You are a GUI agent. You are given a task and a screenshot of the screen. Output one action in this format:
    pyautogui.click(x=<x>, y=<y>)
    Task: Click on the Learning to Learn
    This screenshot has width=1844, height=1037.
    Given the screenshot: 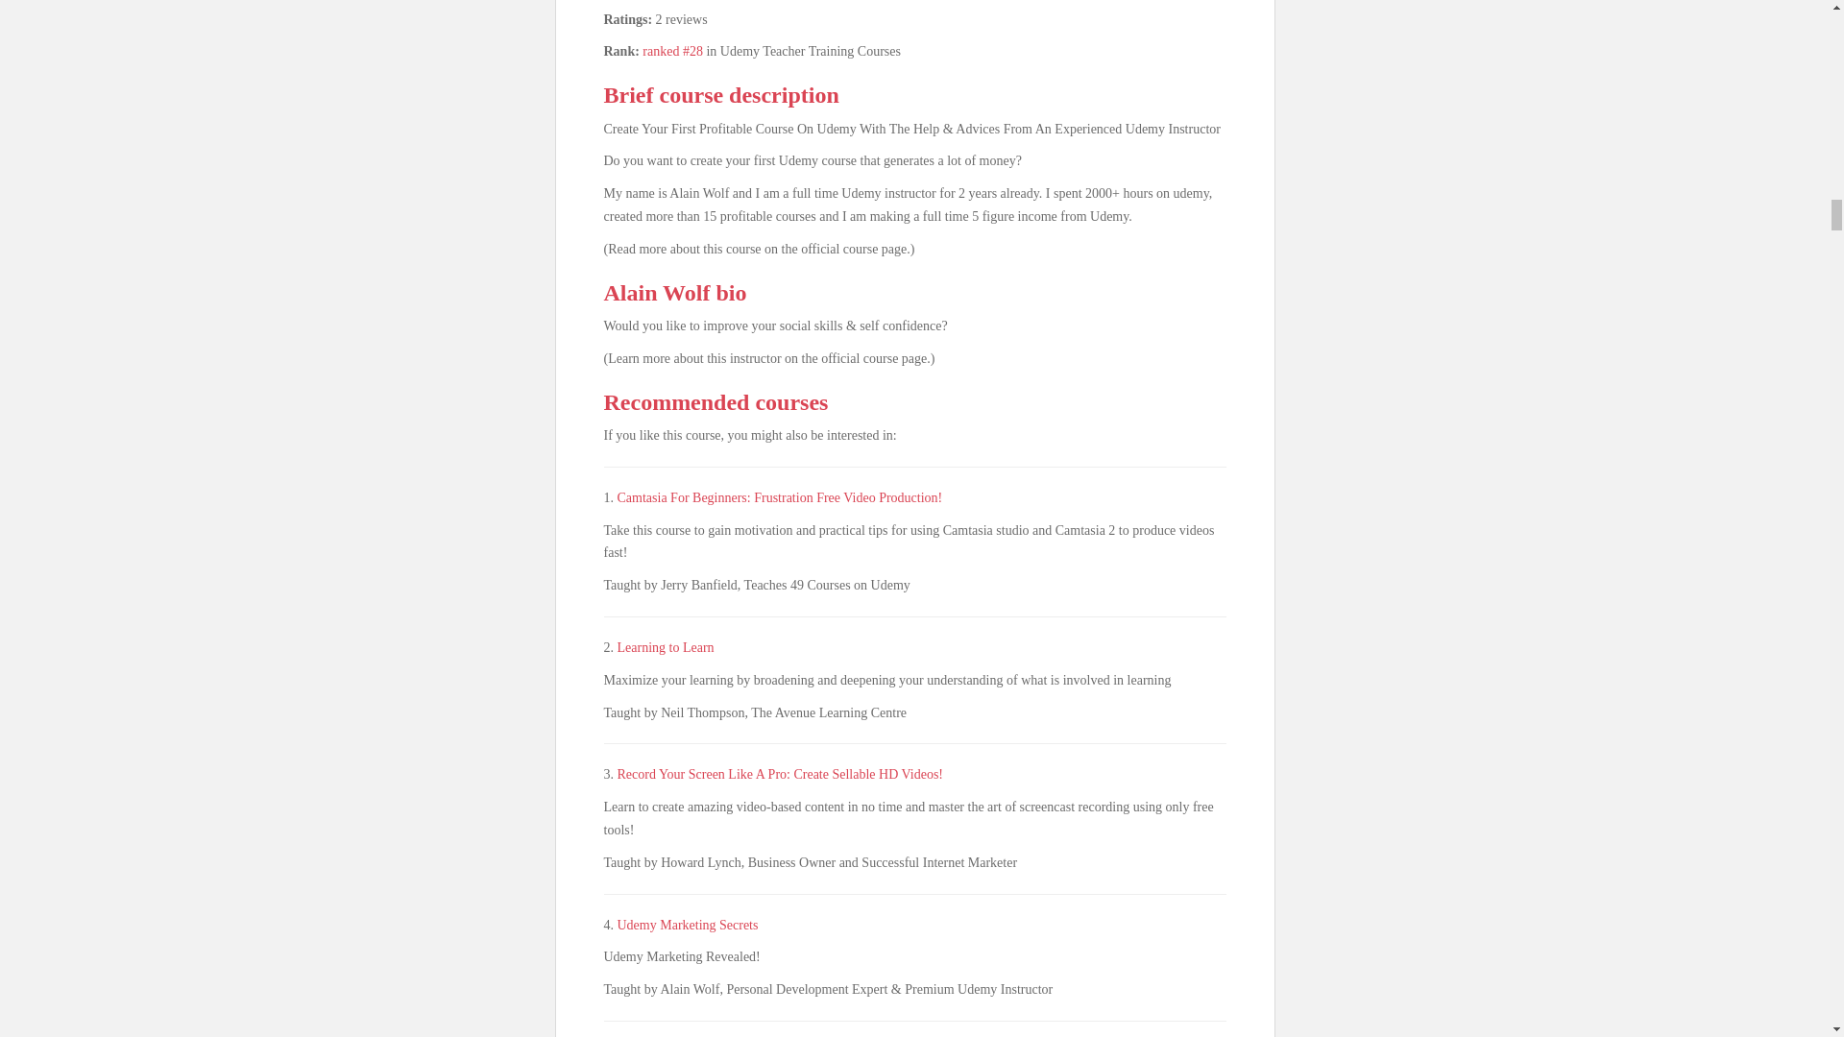 What is the action you would take?
    pyautogui.click(x=665, y=647)
    